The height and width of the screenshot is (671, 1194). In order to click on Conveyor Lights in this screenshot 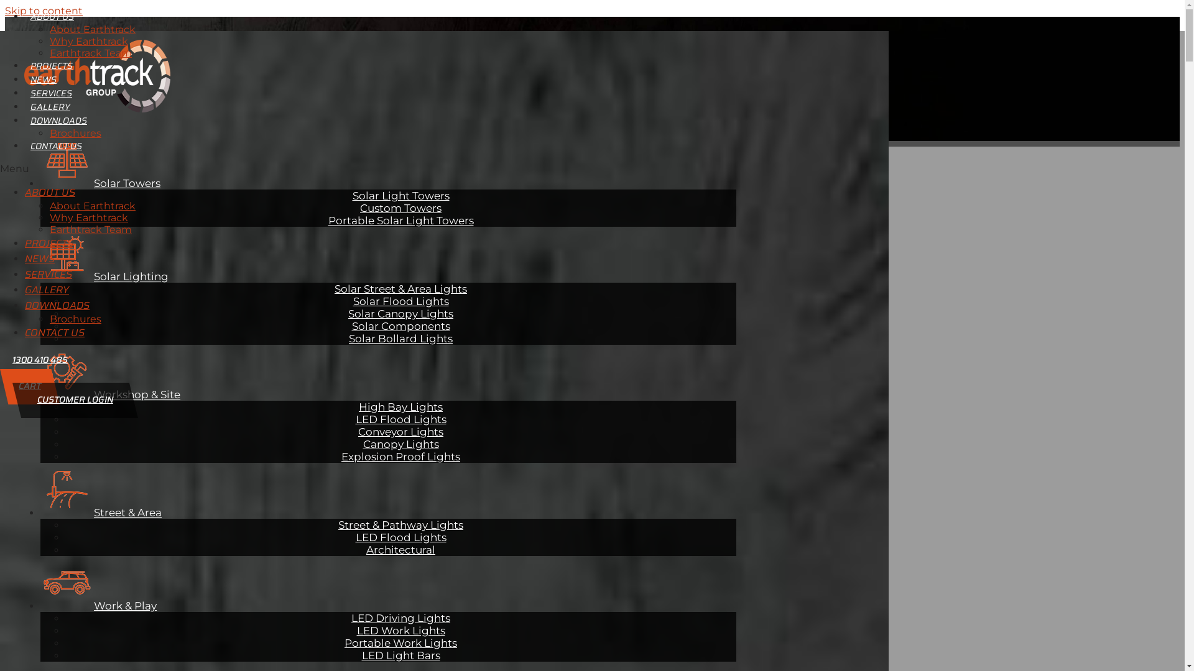, I will do `click(400, 431)`.